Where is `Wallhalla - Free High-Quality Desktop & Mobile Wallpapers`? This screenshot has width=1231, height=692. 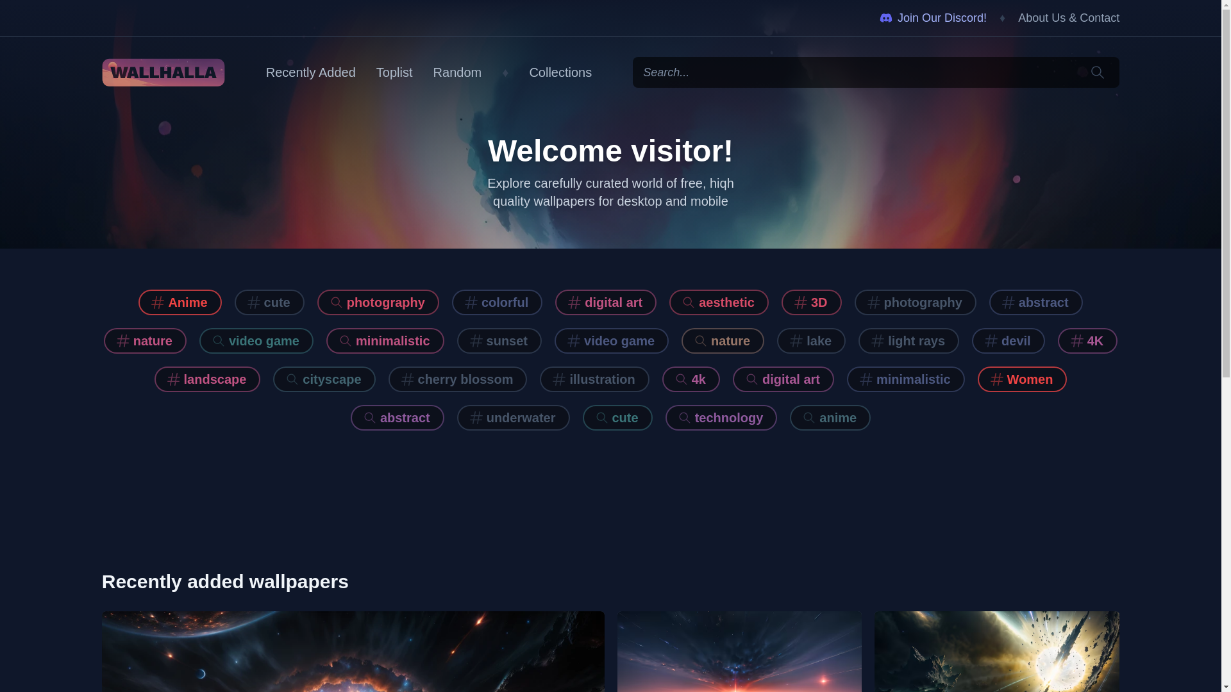
Wallhalla - Free High-Quality Desktop & Mobile Wallpapers is located at coordinates (163, 73).